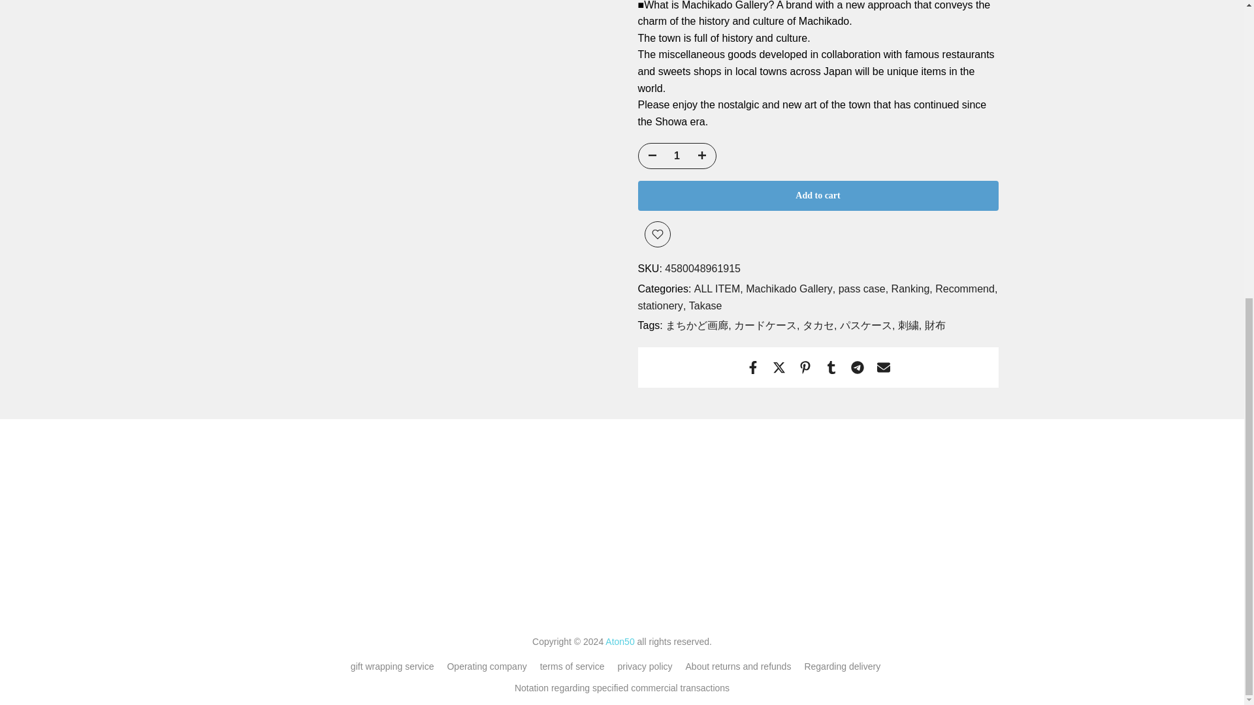 This screenshot has height=705, width=1254. I want to click on Add to cart, so click(818, 195).